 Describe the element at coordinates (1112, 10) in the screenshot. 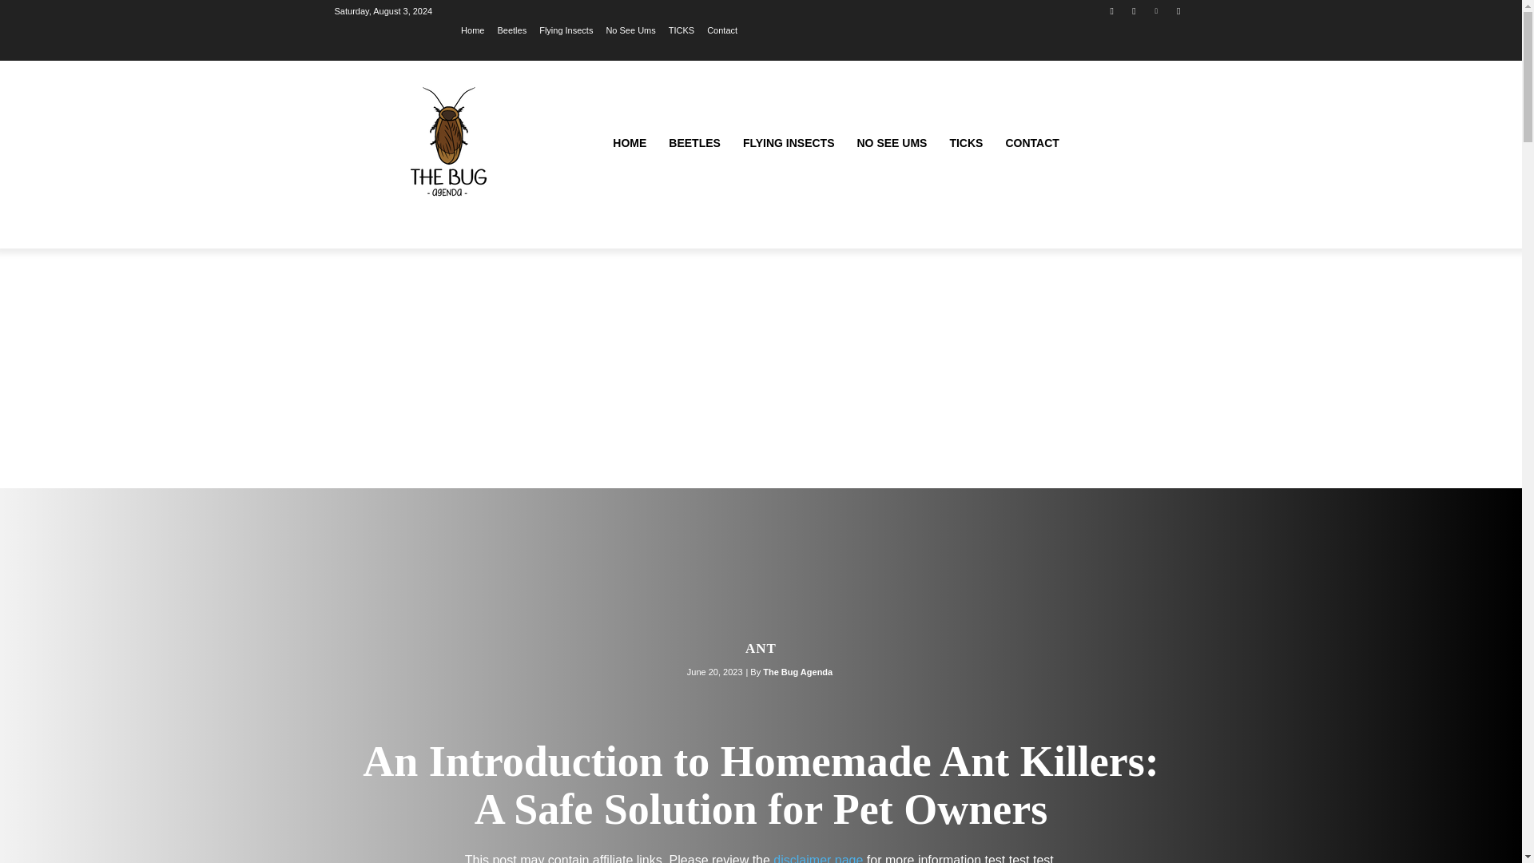

I see `Facebook` at that location.